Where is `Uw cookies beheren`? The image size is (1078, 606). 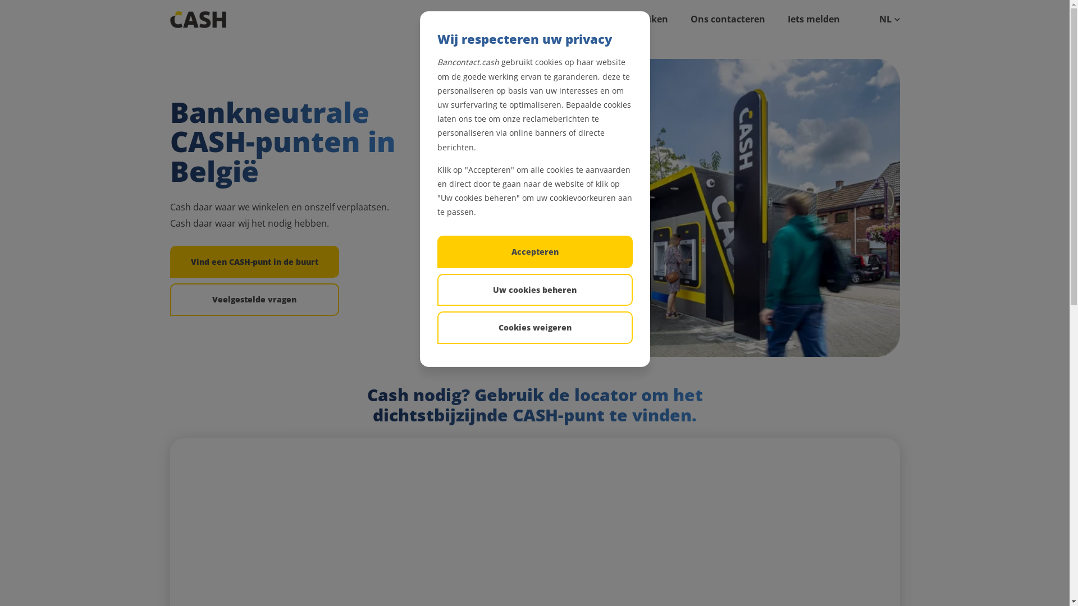
Uw cookies beheren is located at coordinates (535, 290).